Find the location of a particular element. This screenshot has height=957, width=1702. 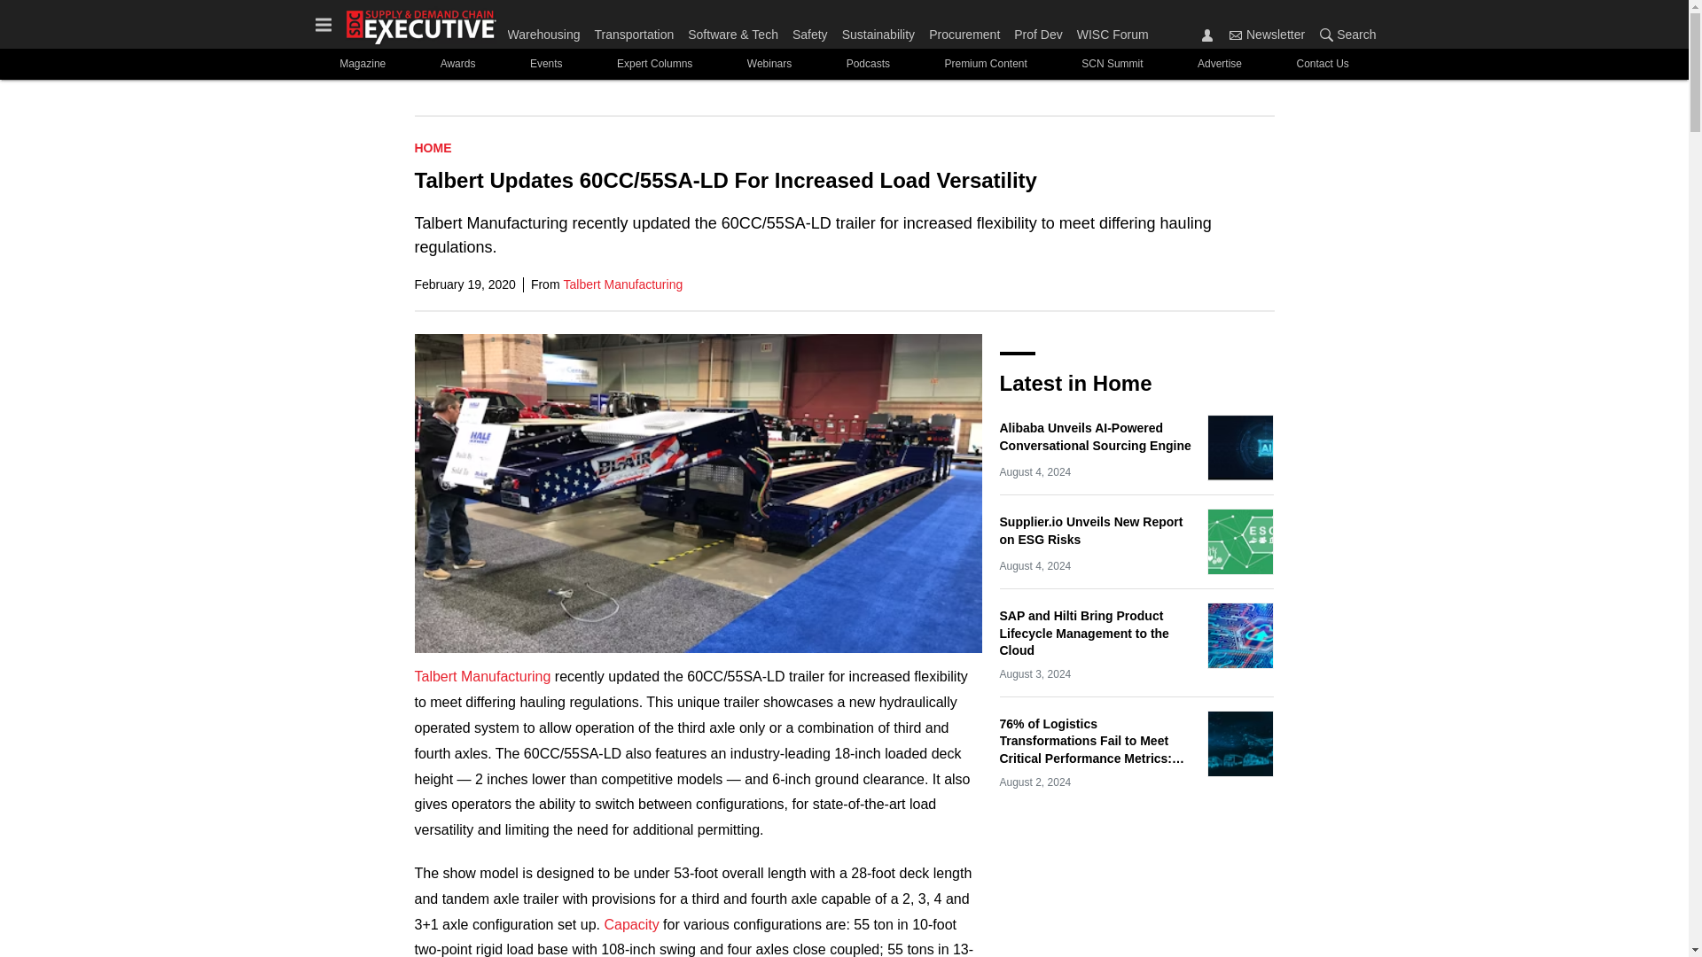

Advertise is located at coordinates (1219, 64).